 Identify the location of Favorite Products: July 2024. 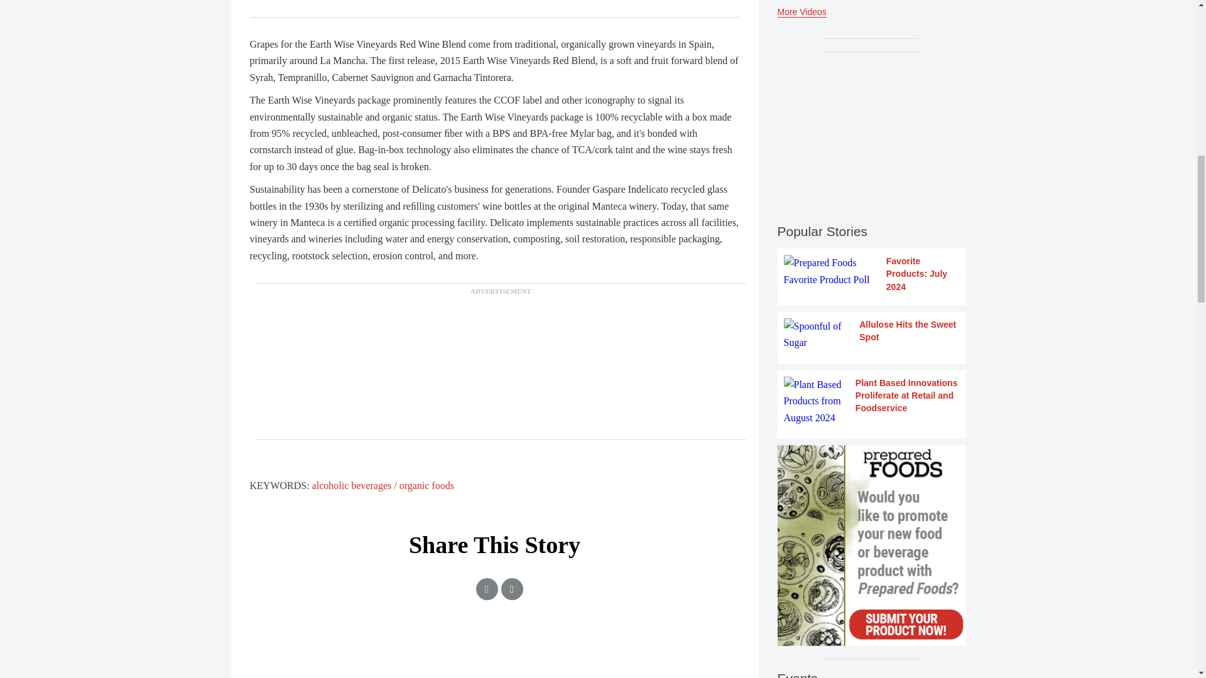
(872, 274).